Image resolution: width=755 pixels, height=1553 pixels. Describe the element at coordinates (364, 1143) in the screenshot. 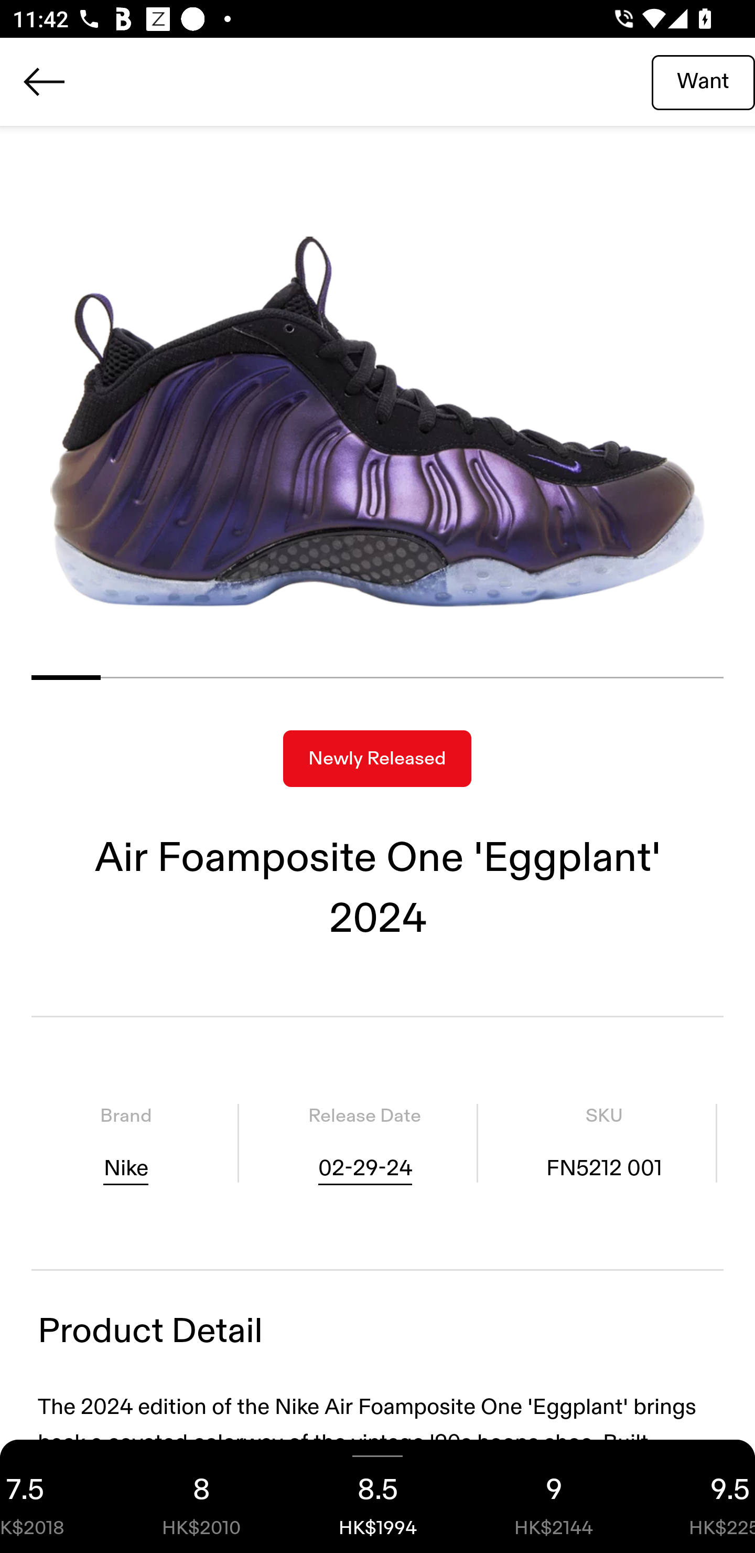

I see `Release Date 02-29-24` at that location.